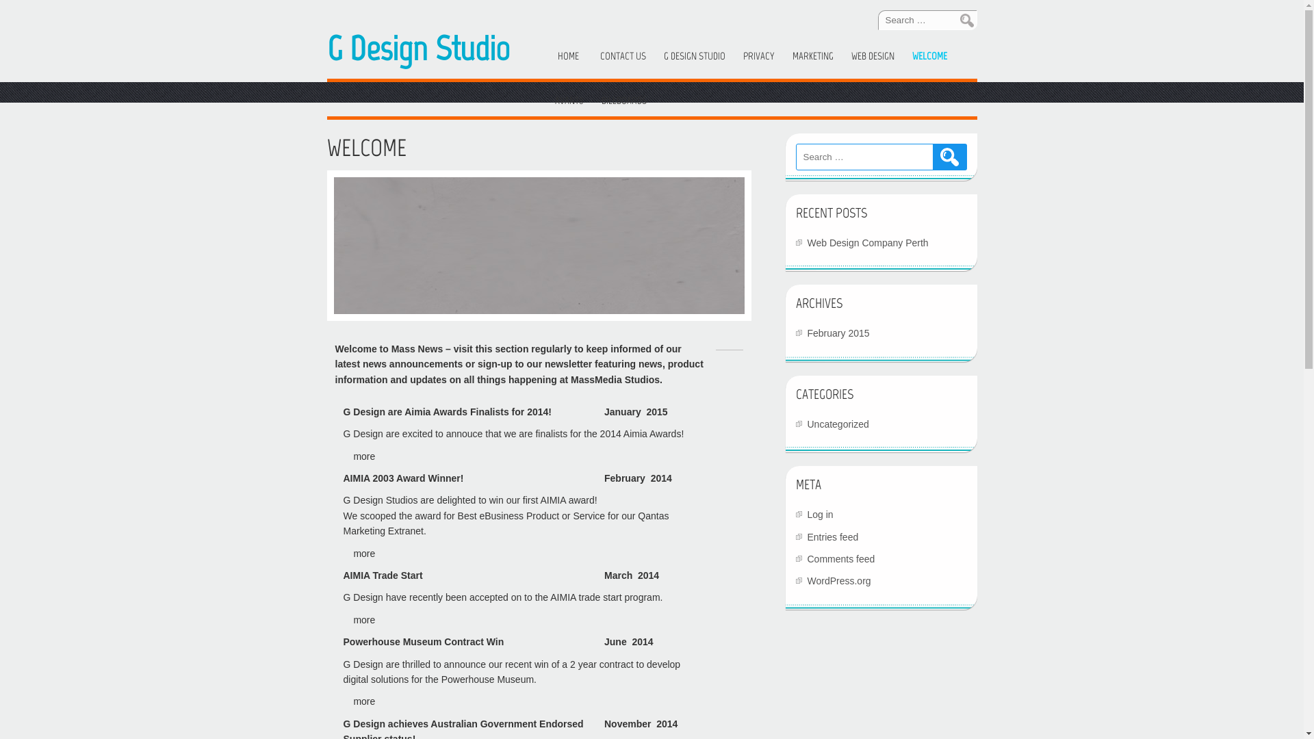 Image resolution: width=1314 pixels, height=739 pixels. What do you see at coordinates (813, 56) in the screenshot?
I see `MARKETING` at bounding box center [813, 56].